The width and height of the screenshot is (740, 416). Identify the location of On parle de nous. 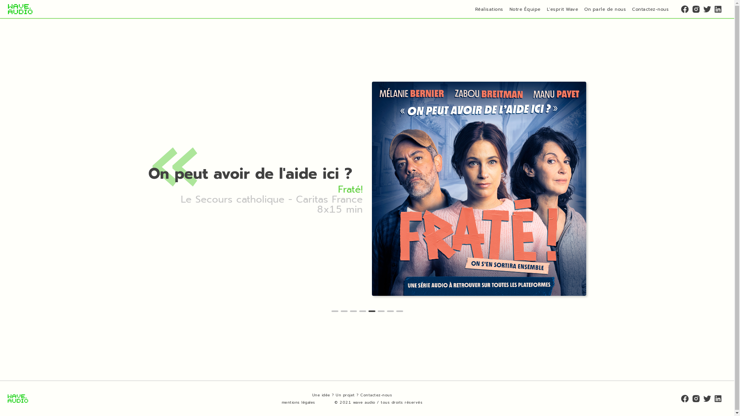
(605, 9).